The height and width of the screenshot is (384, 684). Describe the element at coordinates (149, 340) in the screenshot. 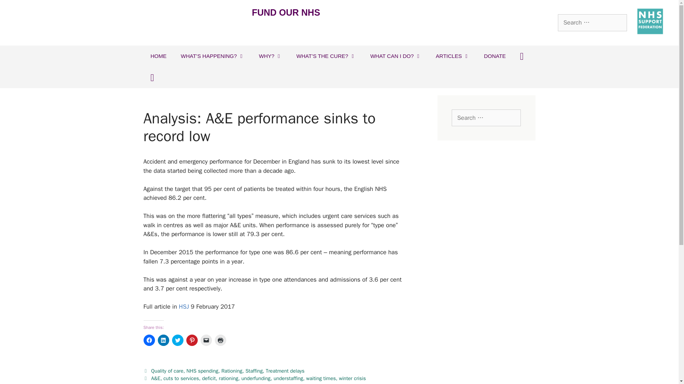

I see `Click to share on Facebook` at that location.